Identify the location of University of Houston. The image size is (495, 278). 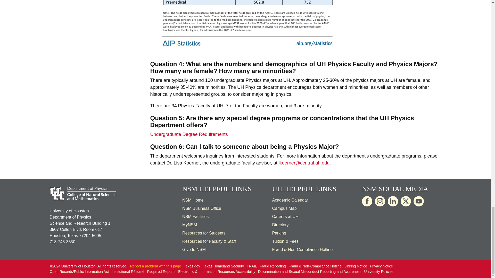
(287, 80).